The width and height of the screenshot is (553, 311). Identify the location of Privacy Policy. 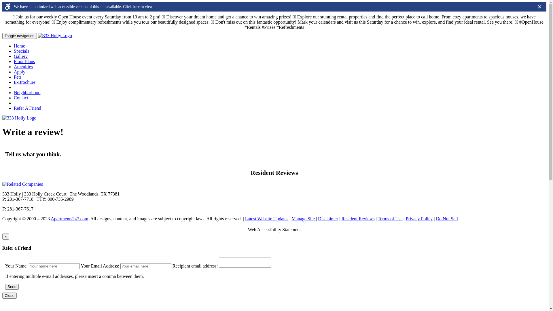
(419, 219).